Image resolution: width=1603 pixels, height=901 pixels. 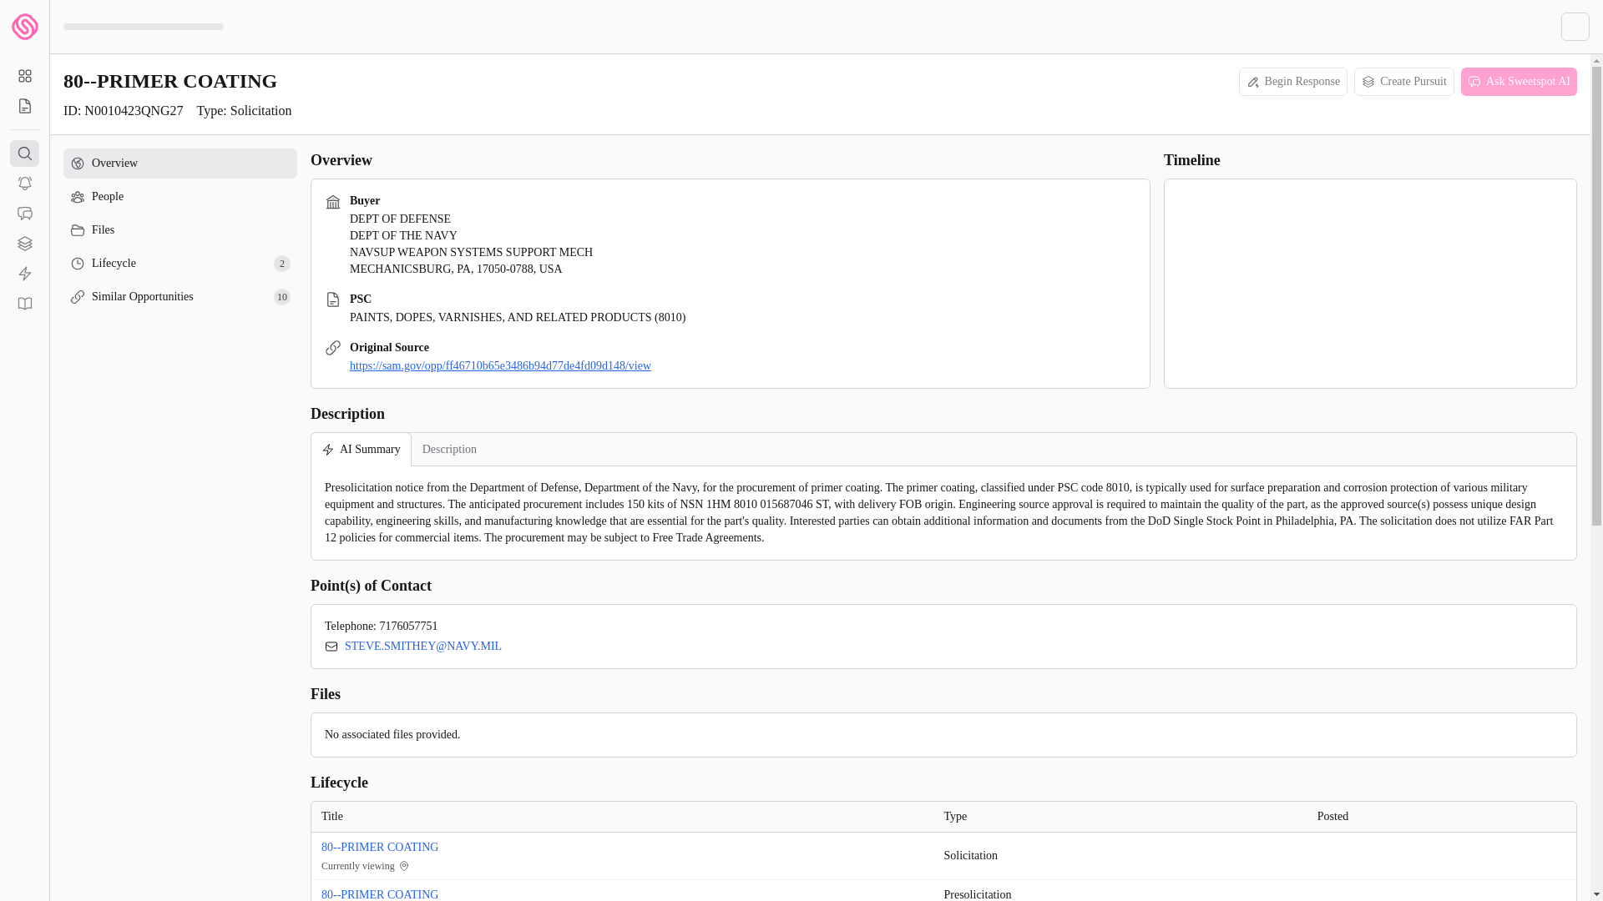 What do you see at coordinates (385, 848) in the screenshot?
I see `80--PRIMER COATING` at bounding box center [385, 848].